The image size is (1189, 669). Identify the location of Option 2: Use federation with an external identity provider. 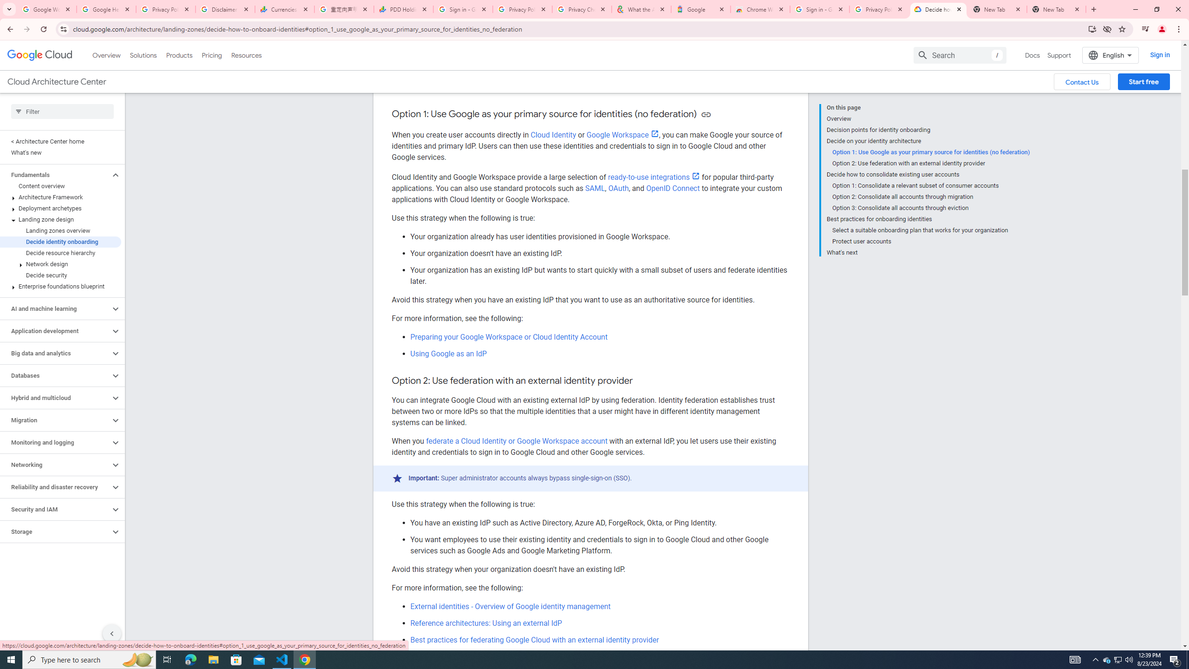
(931, 164).